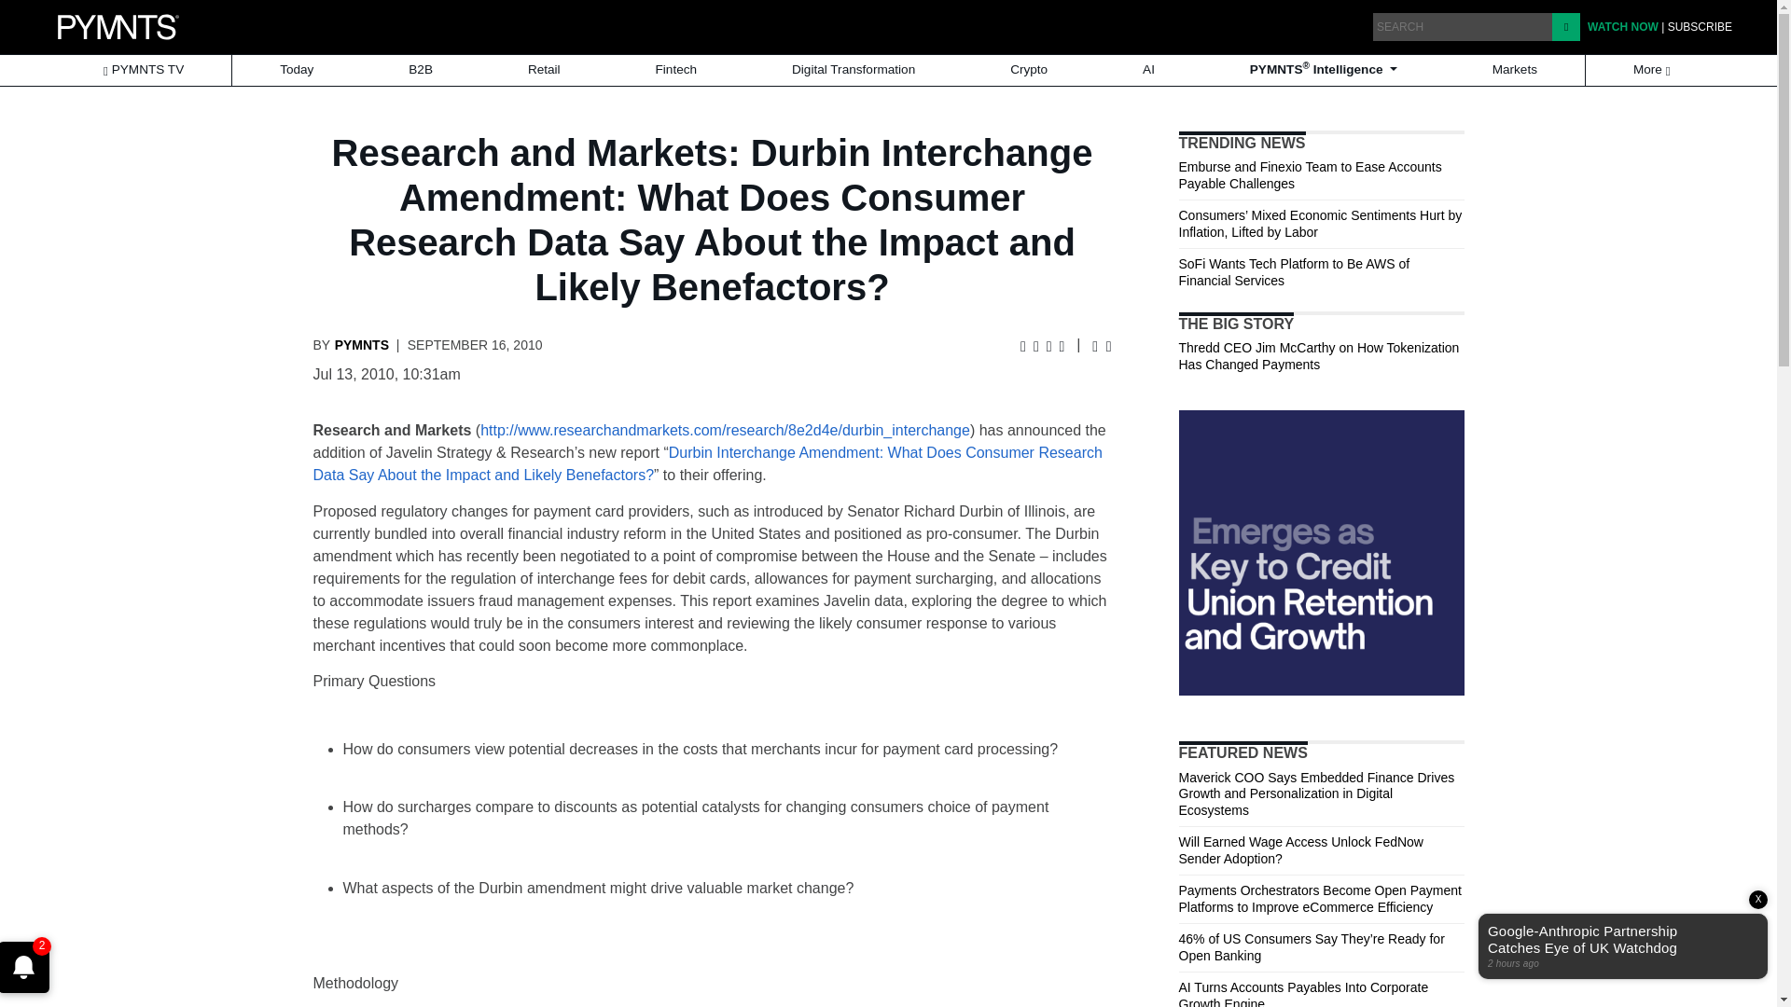 Image resolution: width=1791 pixels, height=1007 pixels. What do you see at coordinates (1028, 70) in the screenshot?
I see `Crypto` at bounding box center [1028, 70].